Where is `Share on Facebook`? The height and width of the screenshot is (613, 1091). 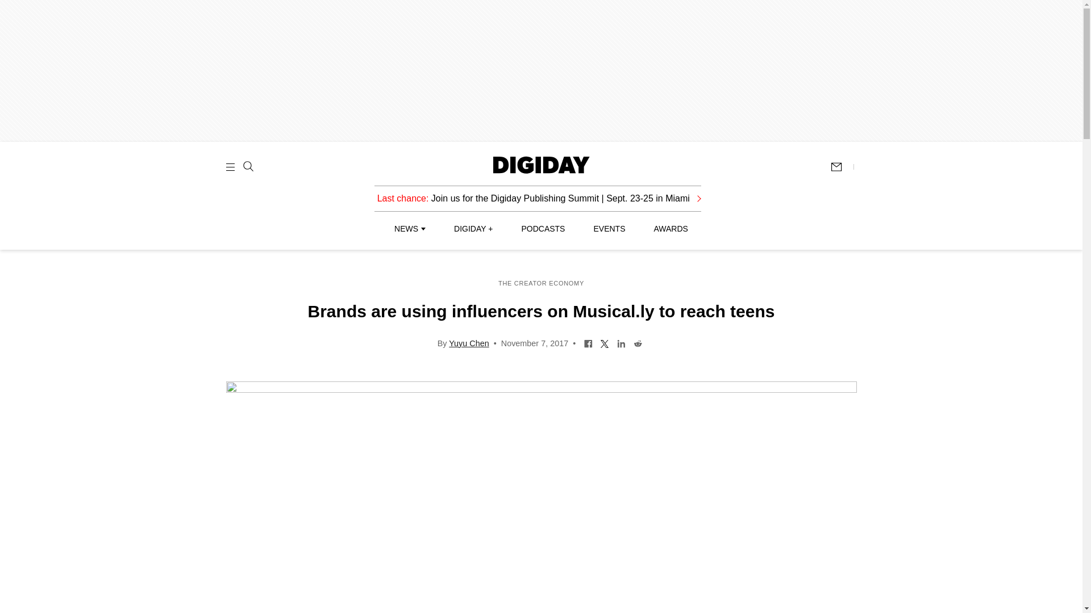
Share on Facebook is located at coordinates (589, 343).